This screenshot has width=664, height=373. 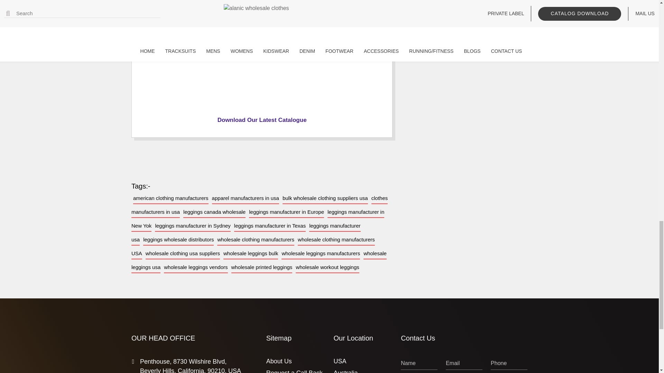 What do you see at coordinates (286, 212) in the screenshot?
I see `leggings manufacturer in Europe` at bounding box center [286, 212].